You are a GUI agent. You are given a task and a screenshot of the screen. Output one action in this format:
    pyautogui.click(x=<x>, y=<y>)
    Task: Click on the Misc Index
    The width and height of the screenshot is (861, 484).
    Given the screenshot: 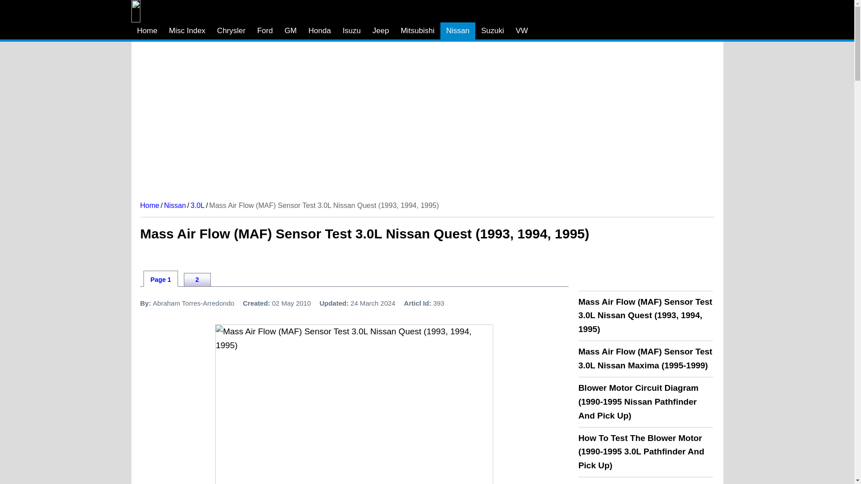 What is the action you would take?
    pyautogui.click(x=187, y=30)
    